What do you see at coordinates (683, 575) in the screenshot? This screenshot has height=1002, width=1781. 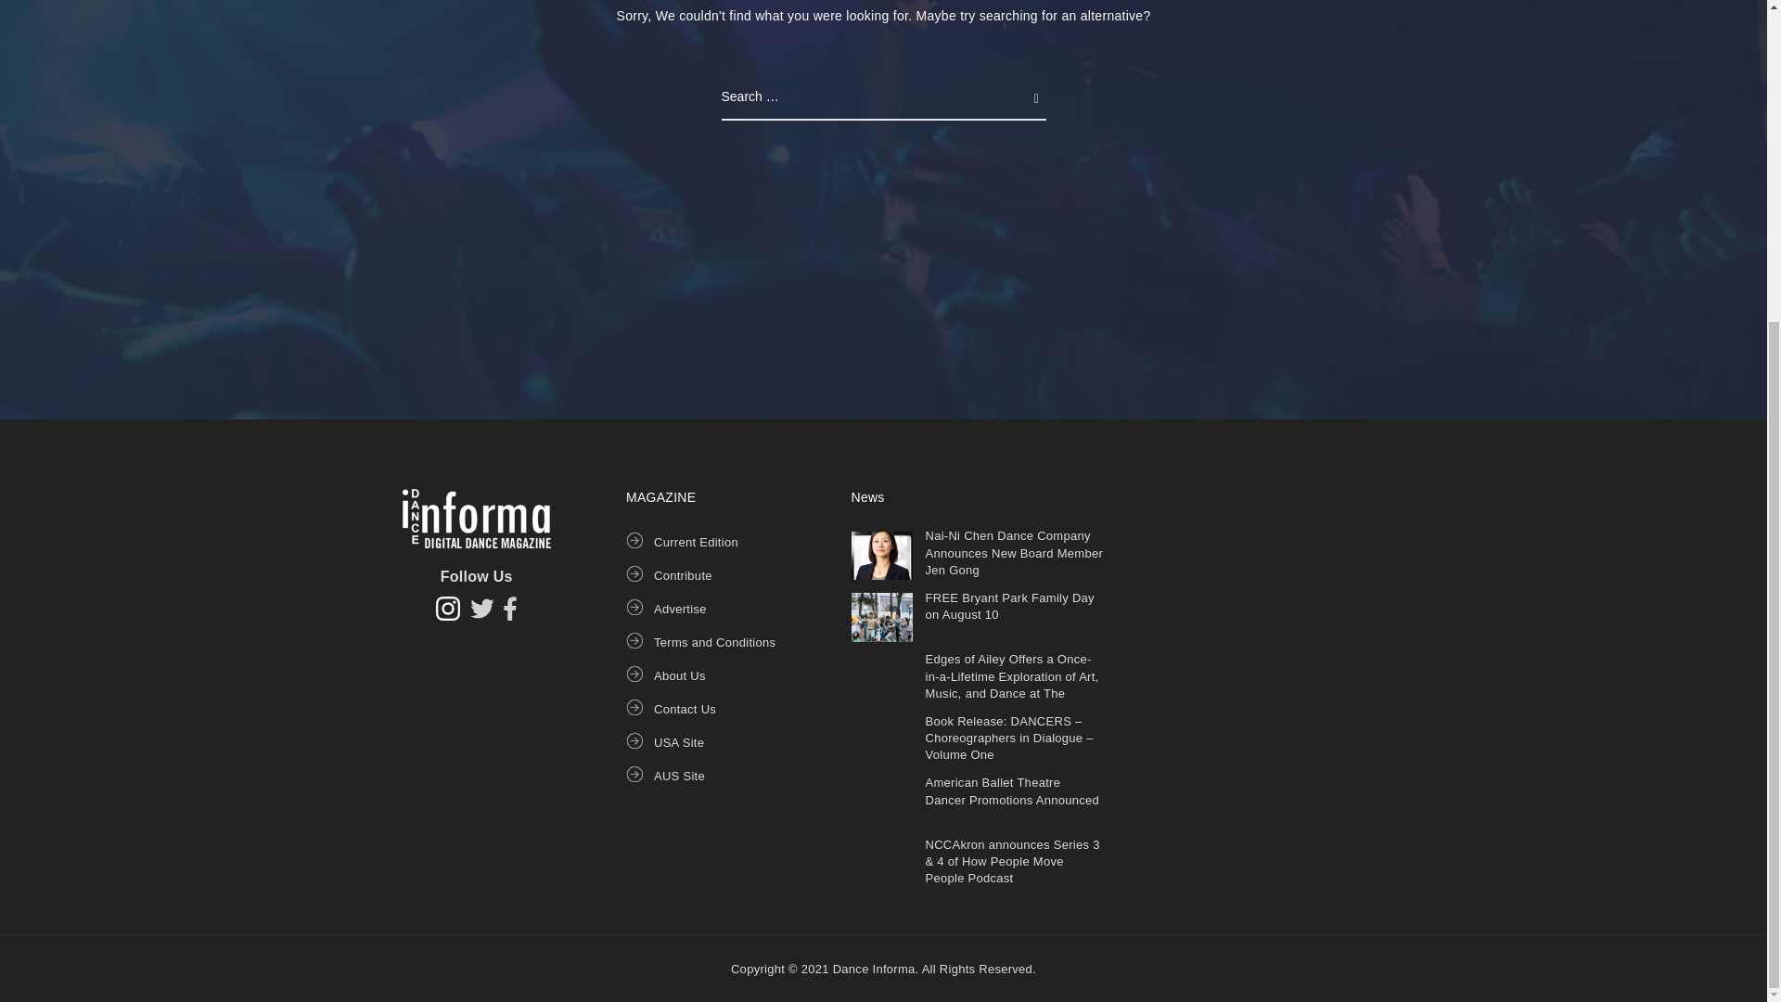 I see `Contribute` at bounding box center [683, 575].